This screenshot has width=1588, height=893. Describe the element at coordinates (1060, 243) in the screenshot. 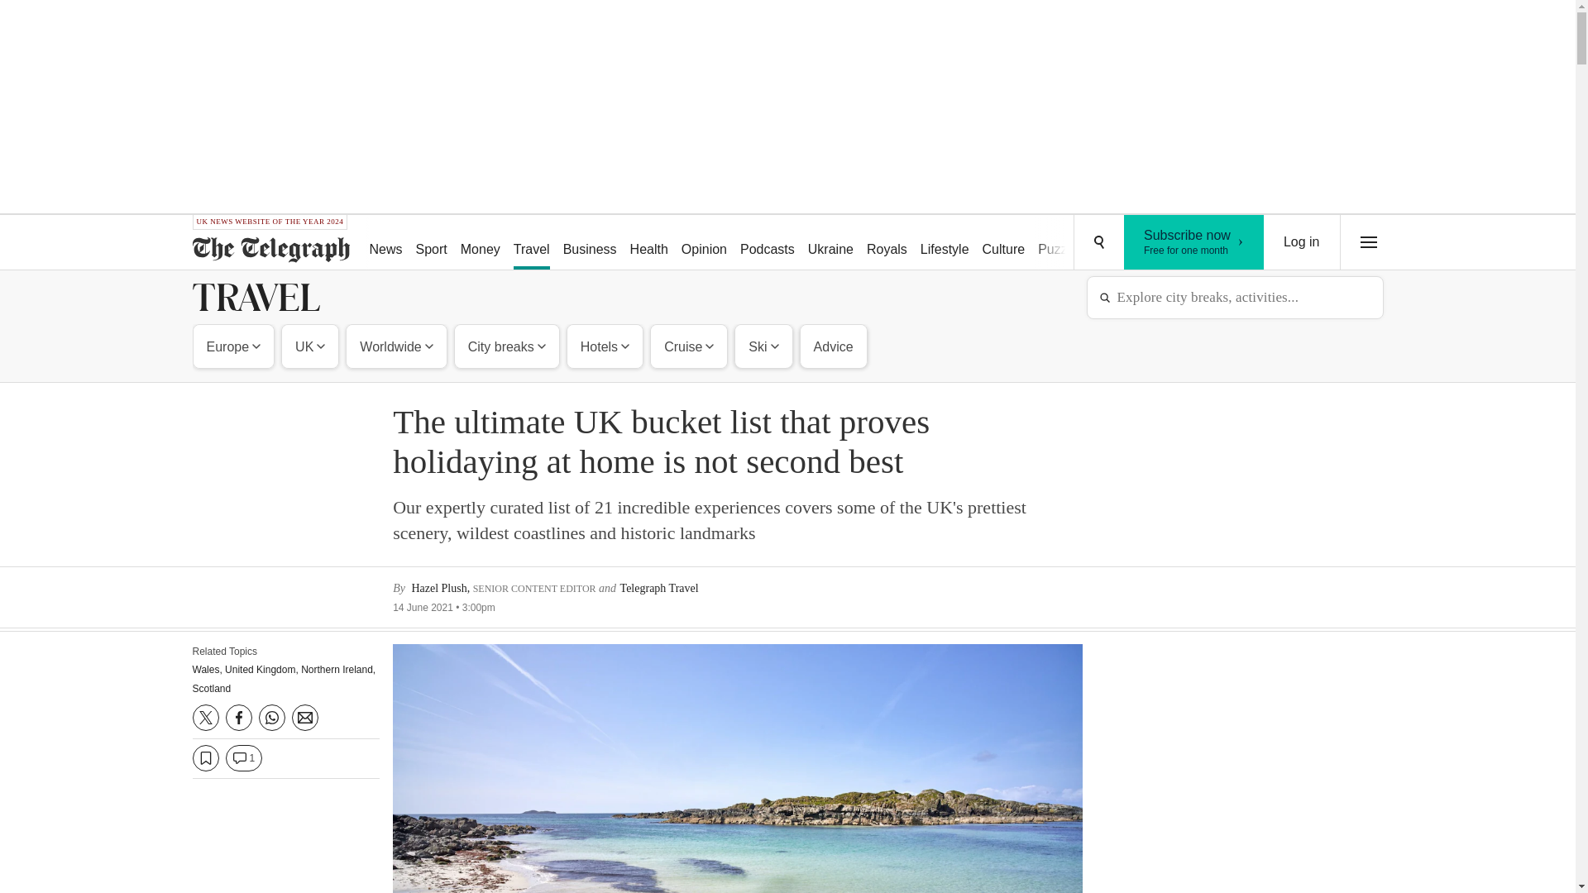

I see `Puzzles` at that location.